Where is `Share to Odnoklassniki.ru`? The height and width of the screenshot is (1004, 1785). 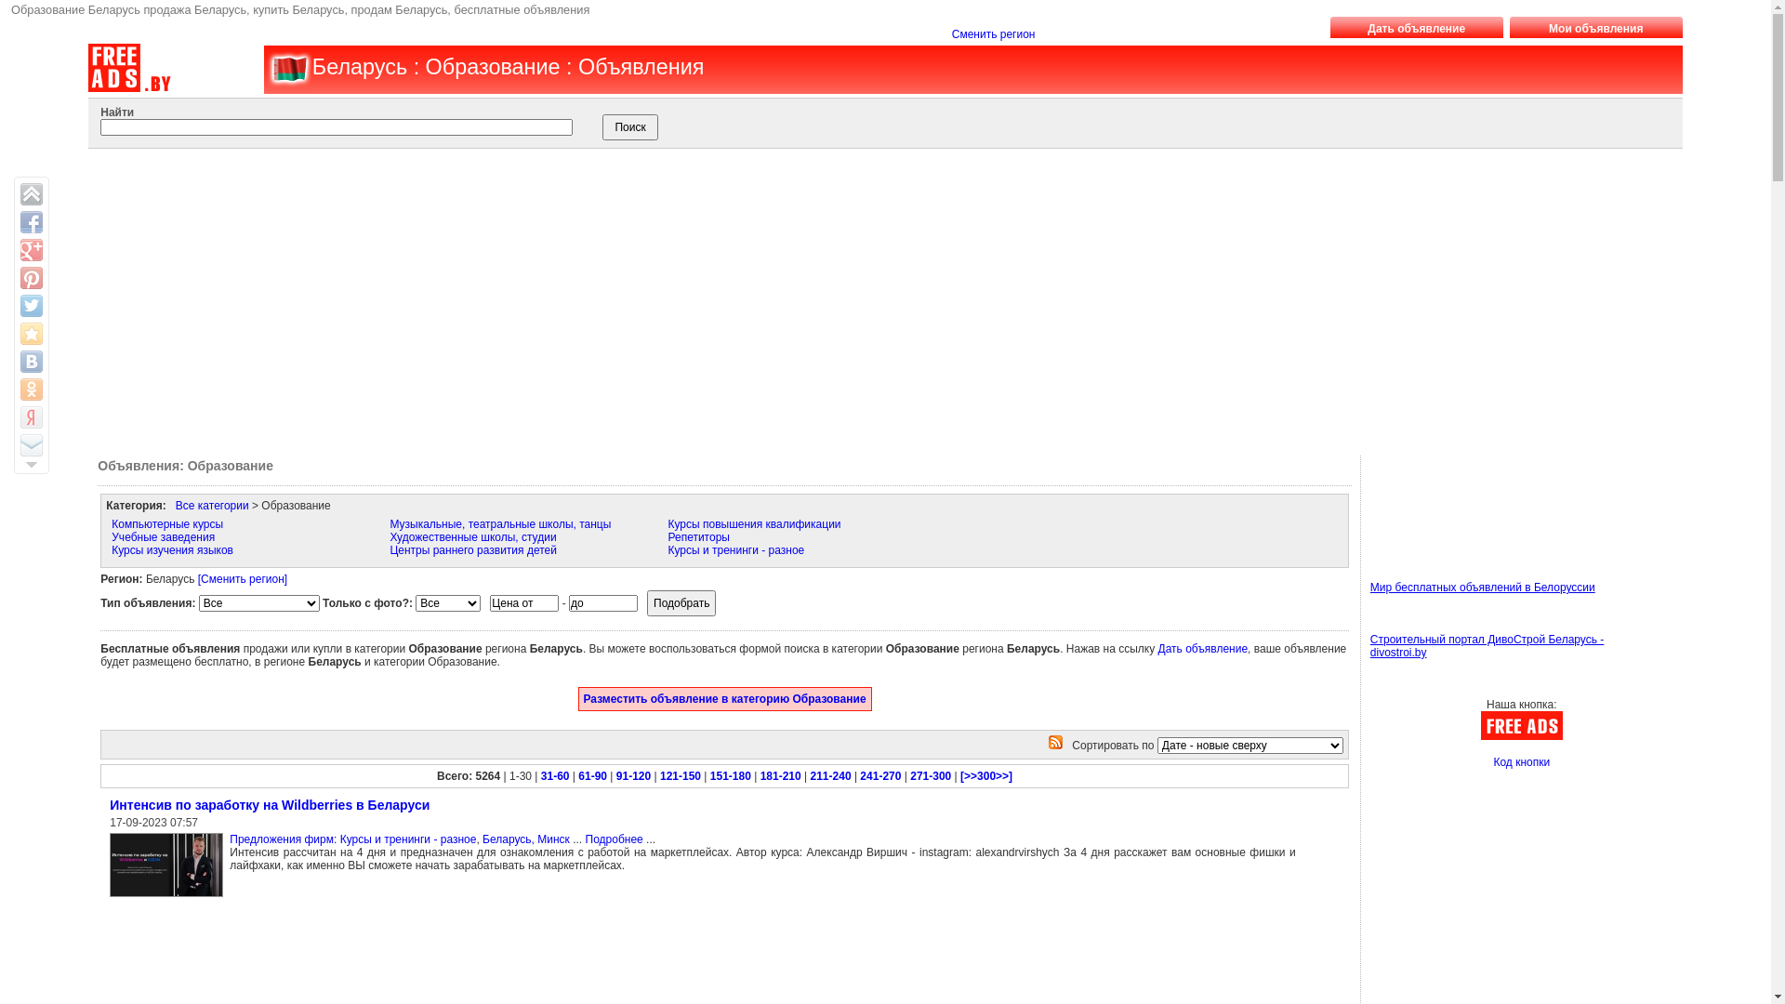 Share to Odnoklassniki.ru is located at coordinates (32, 390).